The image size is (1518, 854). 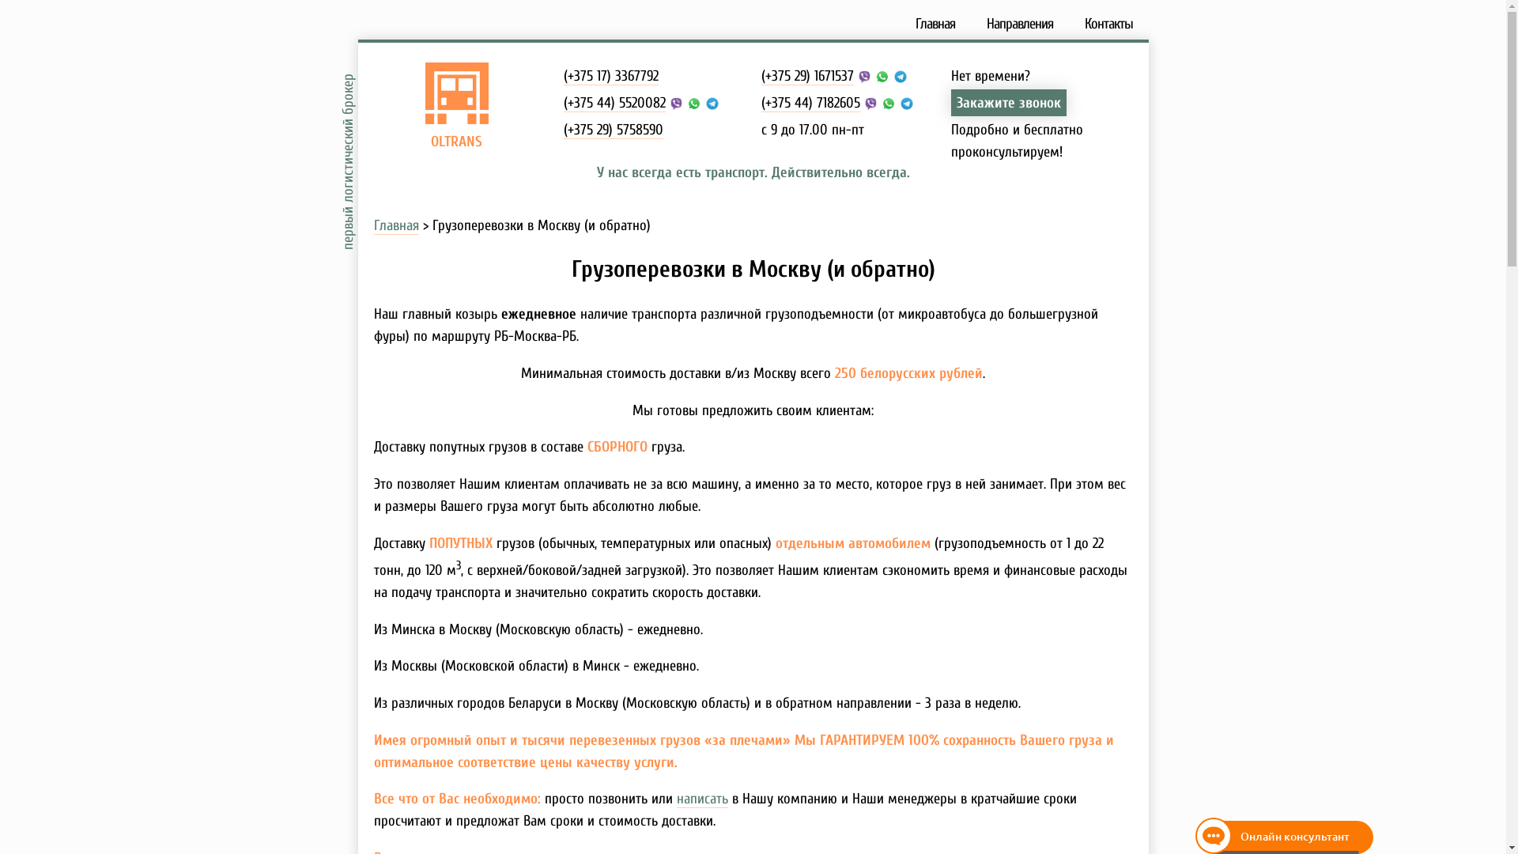 I want to click on (+375 29) 5758590, so click(x=613, y=130).